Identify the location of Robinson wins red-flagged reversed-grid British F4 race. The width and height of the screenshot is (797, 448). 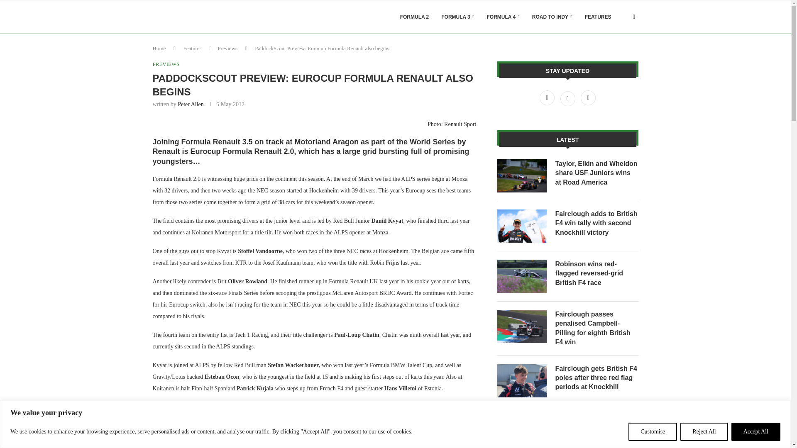
(522, 276).